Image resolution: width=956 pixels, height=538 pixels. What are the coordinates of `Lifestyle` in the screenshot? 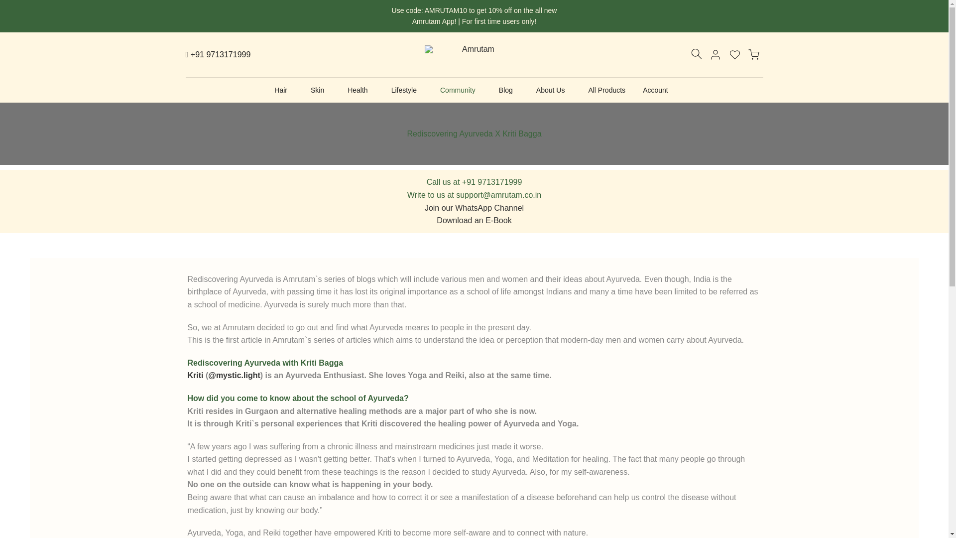 It's located at (406, 90).